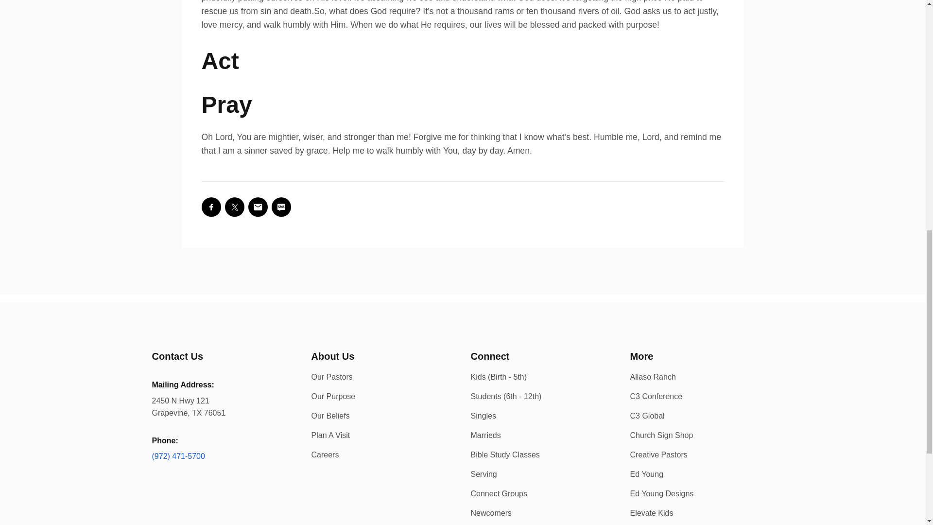 The height and width of the screenshot is (525, 933). Describe the element at coordinates (331, 377) in the screenshot. I see `Our Pastors` at that location.